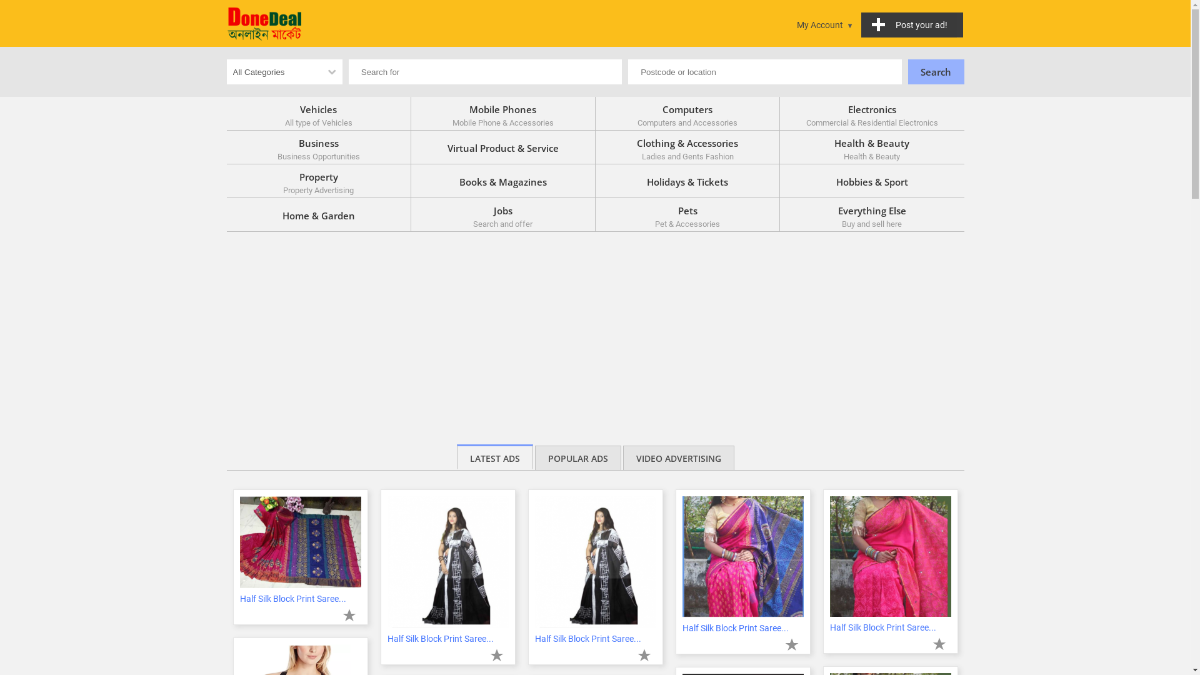  What do you see at coordinates (872, 181) in the screenshot?
I see `Hobbies & Sport` at bounding box center [872, 181].